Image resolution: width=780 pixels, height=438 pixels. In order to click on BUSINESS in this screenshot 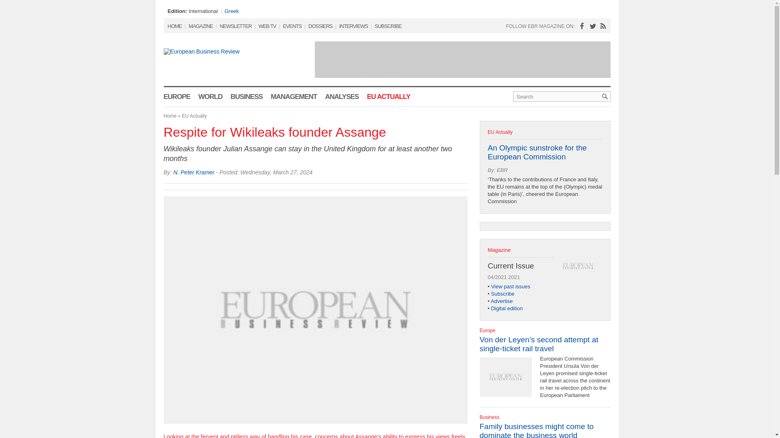, I will do `click(247, 97)`.